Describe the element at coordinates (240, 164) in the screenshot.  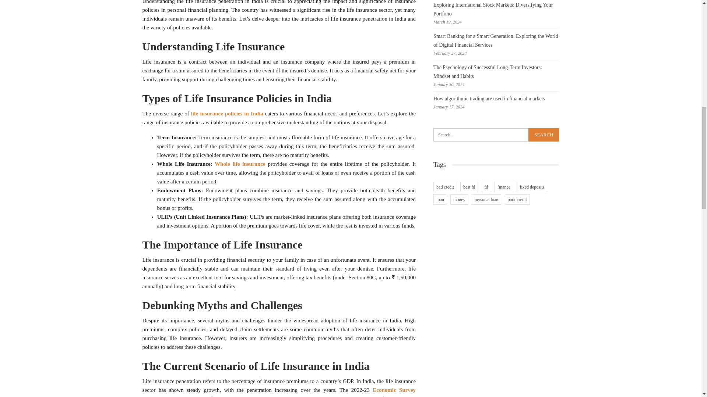
I see `Whole life insurance` at that location.